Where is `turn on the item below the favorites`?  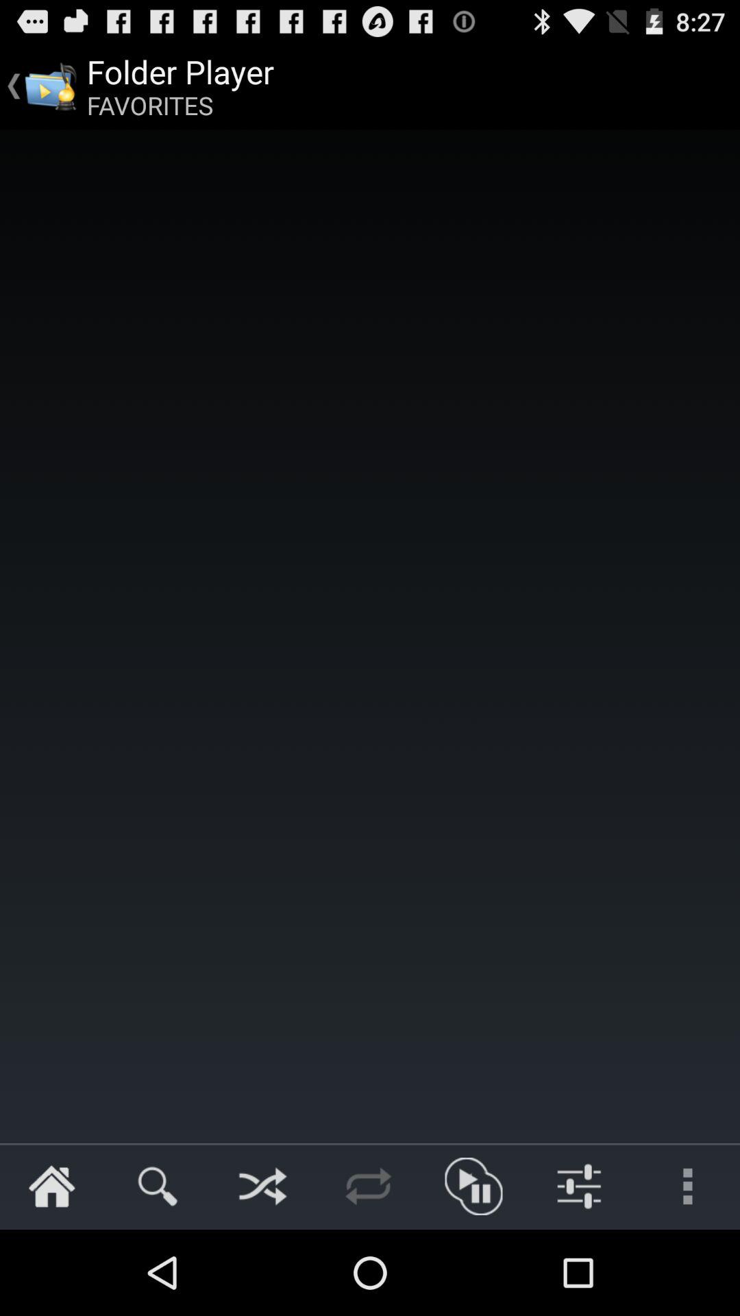 turn on the item below the favorites is located at coordinates (370, 636).